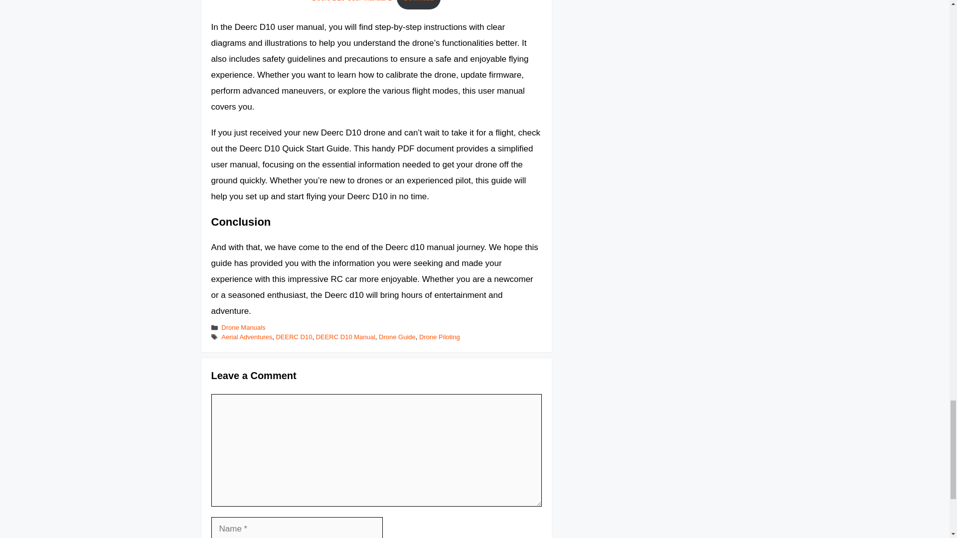  I want to click on Drone Manuals, so click(243, 328).